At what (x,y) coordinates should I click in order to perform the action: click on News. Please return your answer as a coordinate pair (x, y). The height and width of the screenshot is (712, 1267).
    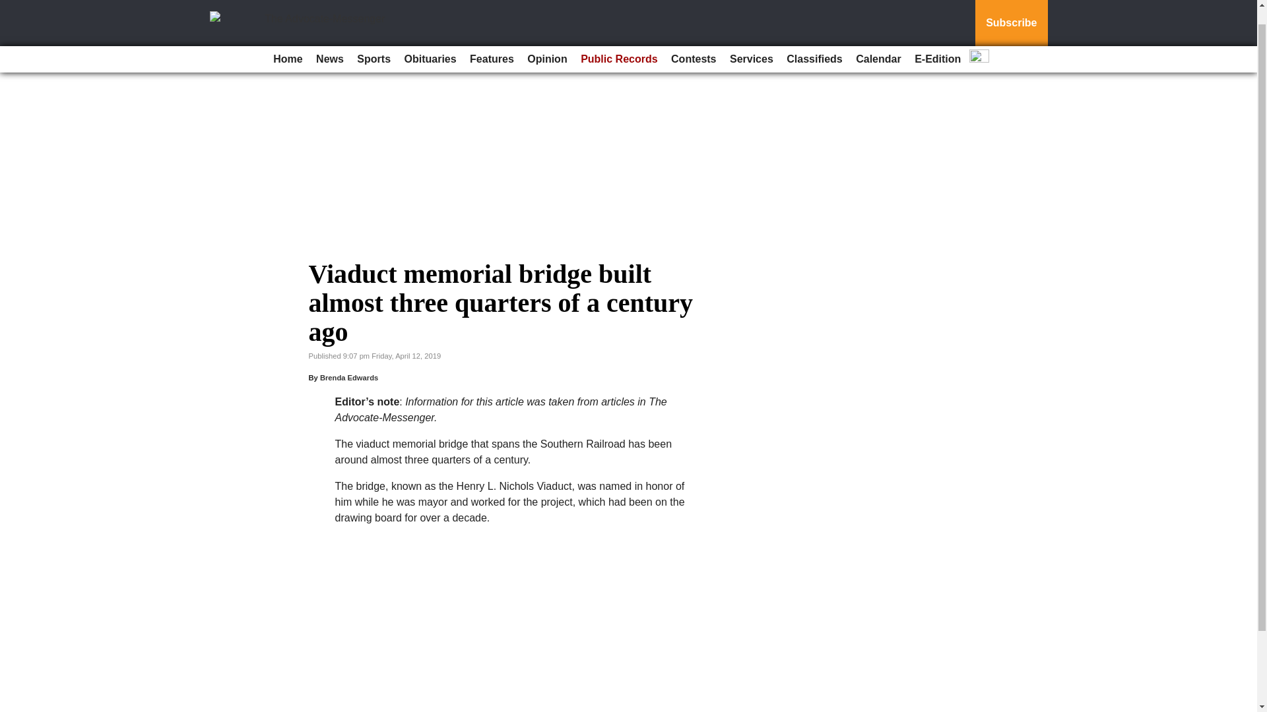
    Looking at the image, I should click on (330, 42).